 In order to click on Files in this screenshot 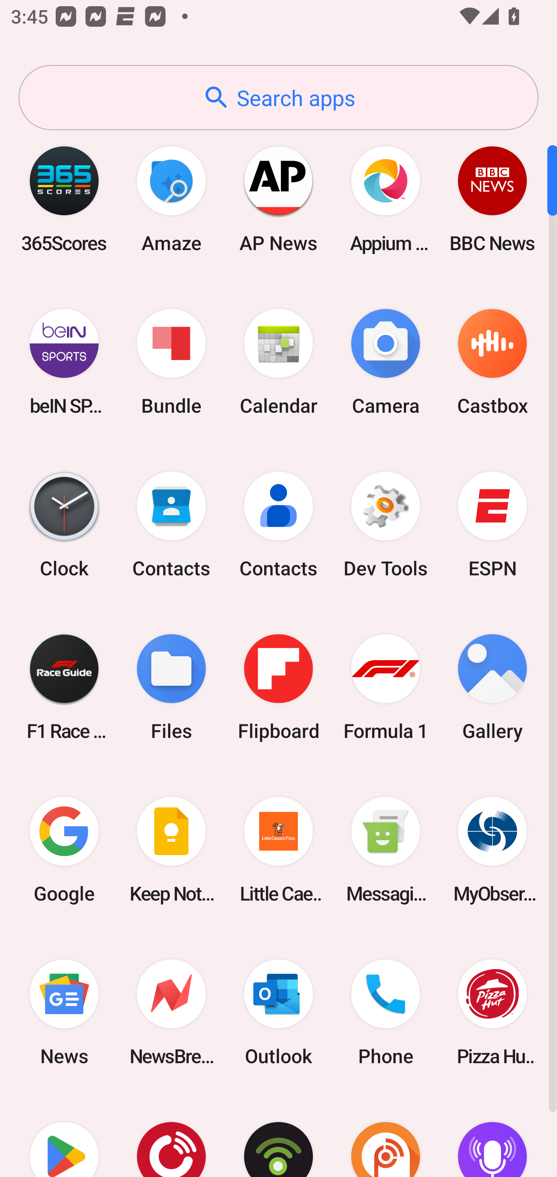, I will do `click(171, 687)`.